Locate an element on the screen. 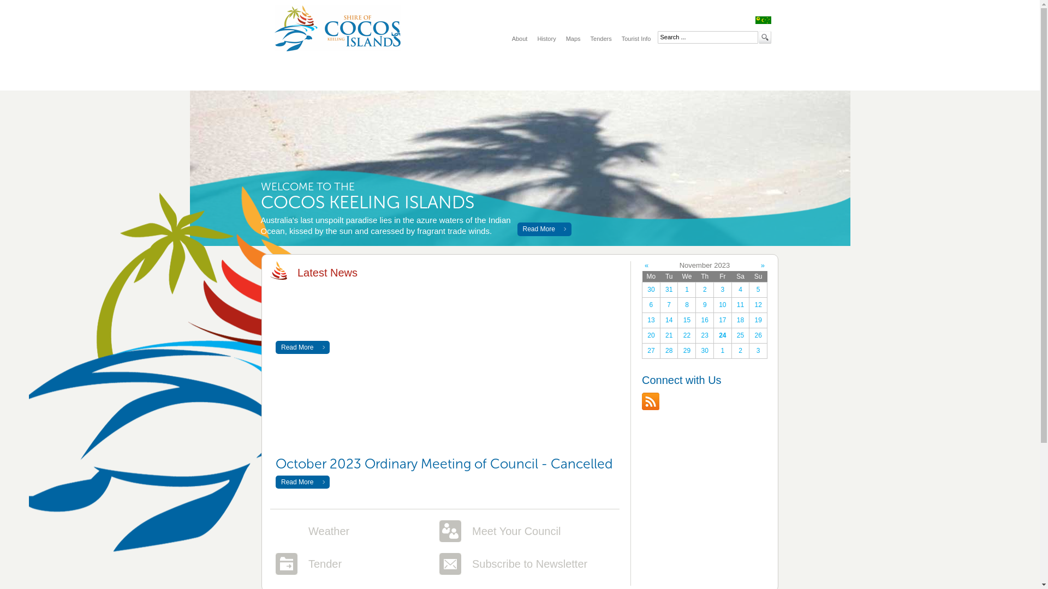  5 is located at coordinates (758, 290).